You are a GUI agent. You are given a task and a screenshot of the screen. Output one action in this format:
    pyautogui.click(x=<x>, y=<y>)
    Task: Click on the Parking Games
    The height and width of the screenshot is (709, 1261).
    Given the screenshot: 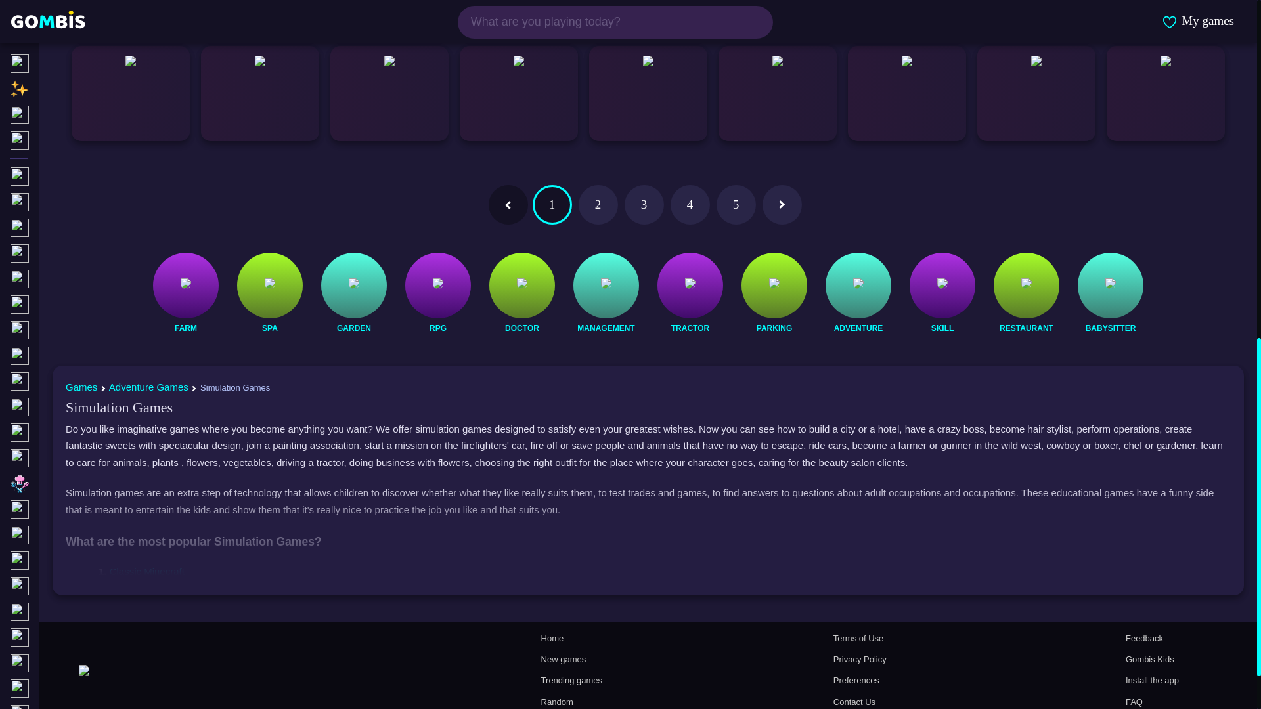 What is the action you would take?
    pyautogui.click(x=774, y=328)
    